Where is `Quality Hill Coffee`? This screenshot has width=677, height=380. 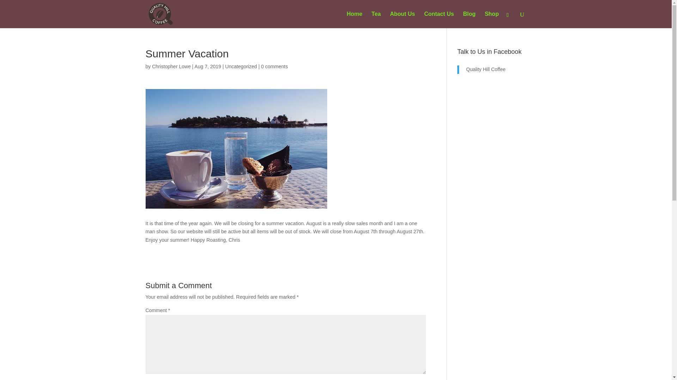
Quality Hill Coffee is located at coordinates (486, 69).